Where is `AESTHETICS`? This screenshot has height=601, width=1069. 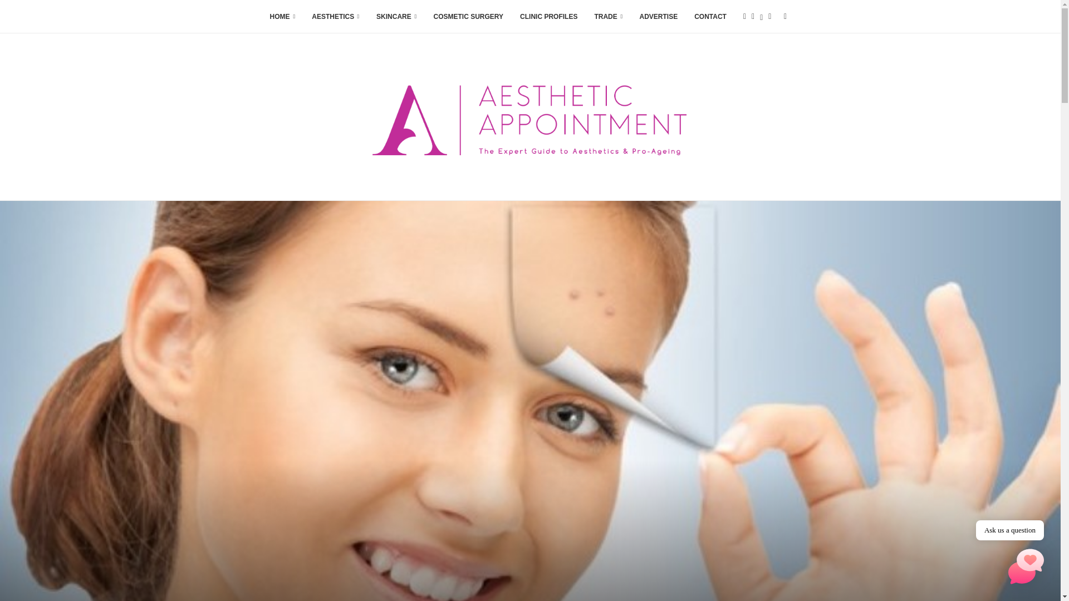 AESTHETICS is located at coordinates (335, 17).